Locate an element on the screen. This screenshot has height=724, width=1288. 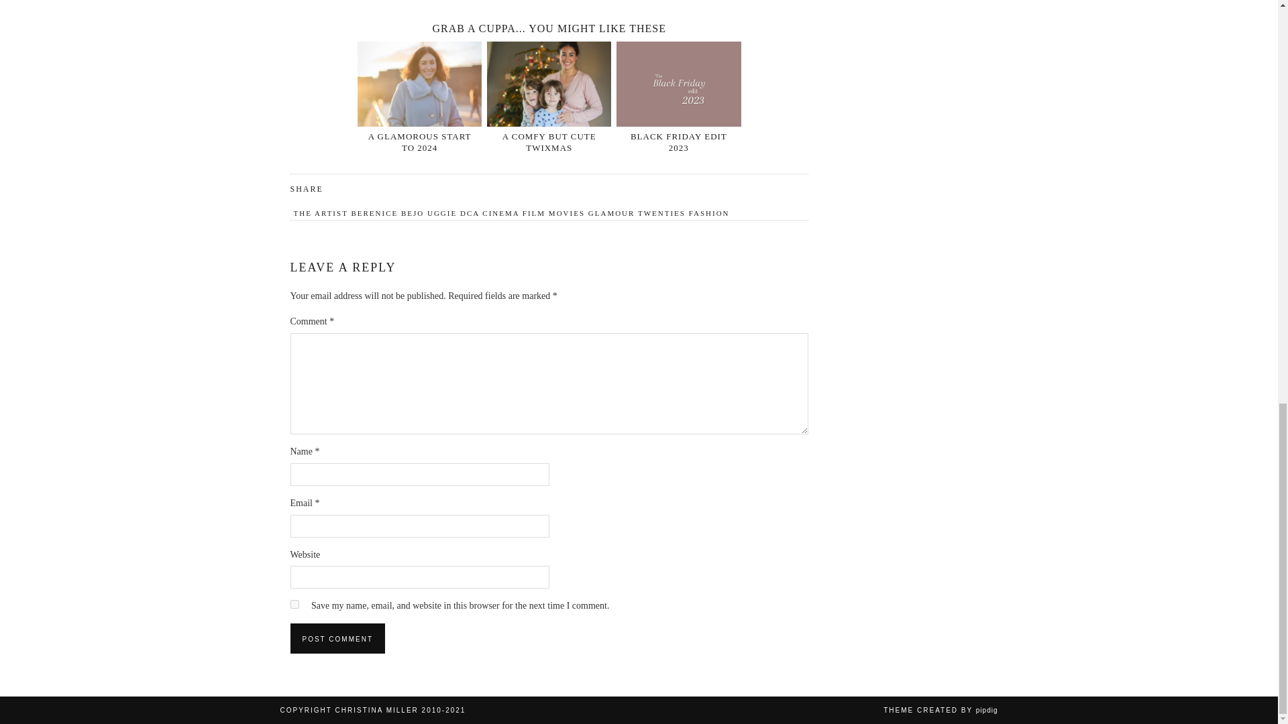
BLACK FRIDAY EDIT 2023 is located at coordinates (679, 142).